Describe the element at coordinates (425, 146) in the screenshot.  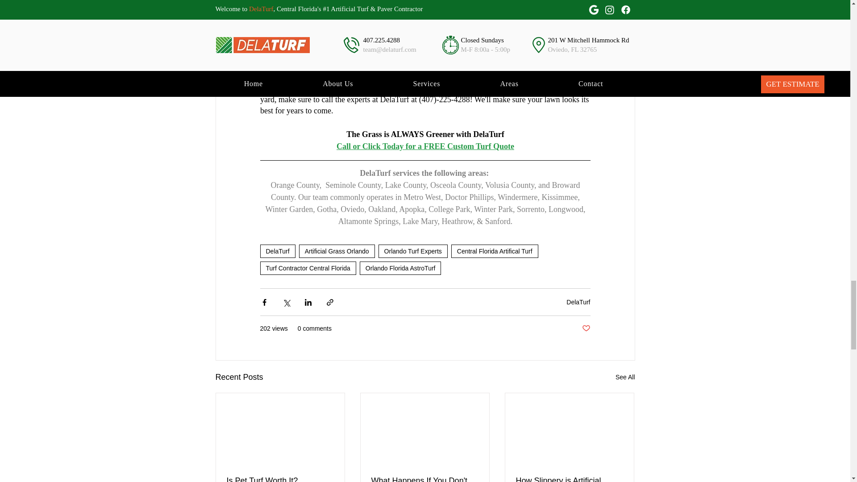
I see `Call or Click Today for a FREE Custom Turf Quote` at that location.